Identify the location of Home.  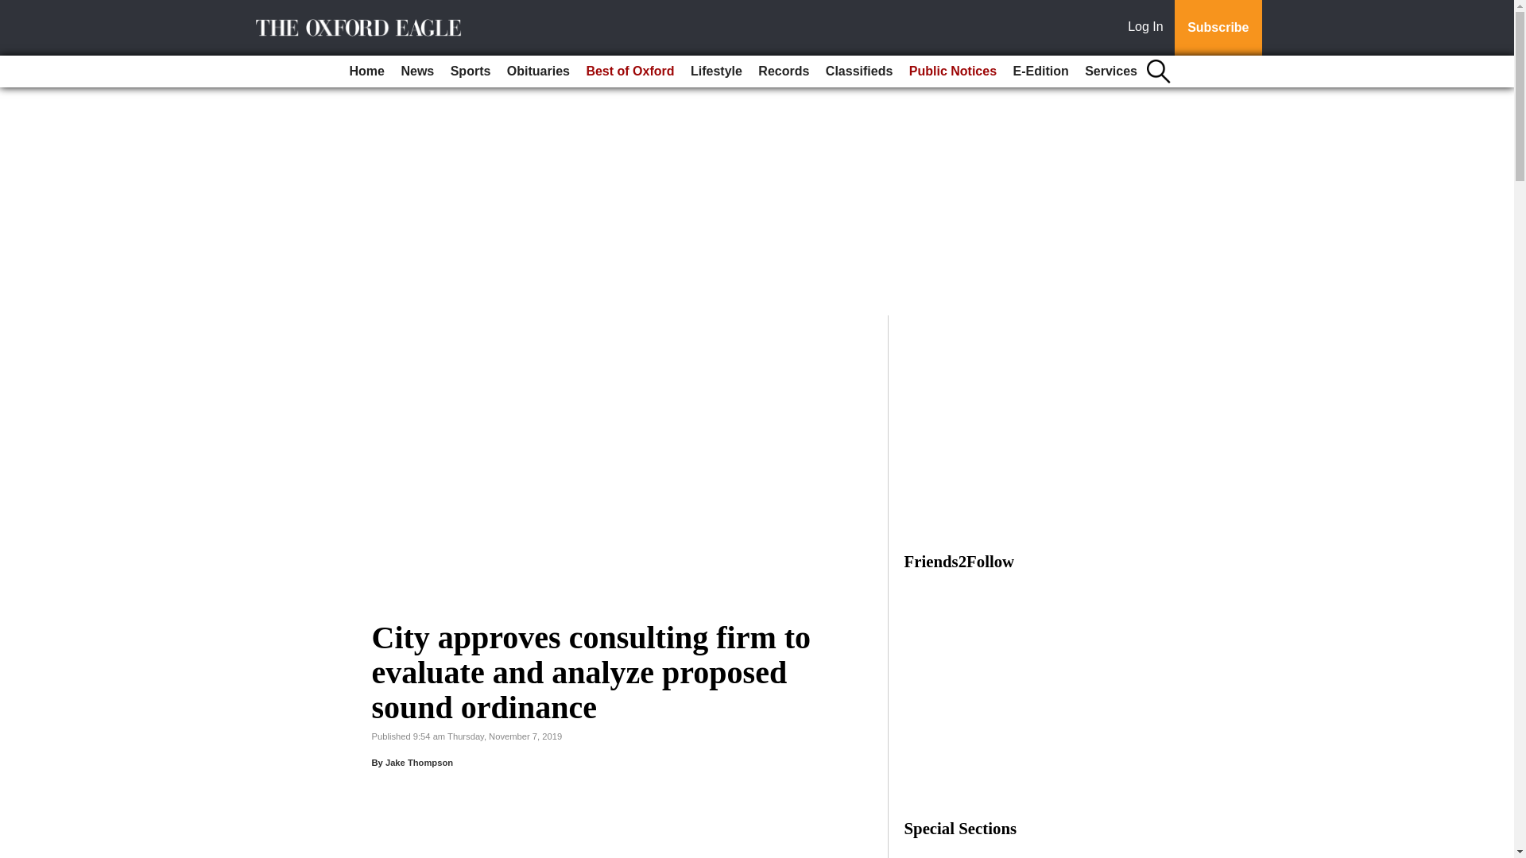
(367, 71).